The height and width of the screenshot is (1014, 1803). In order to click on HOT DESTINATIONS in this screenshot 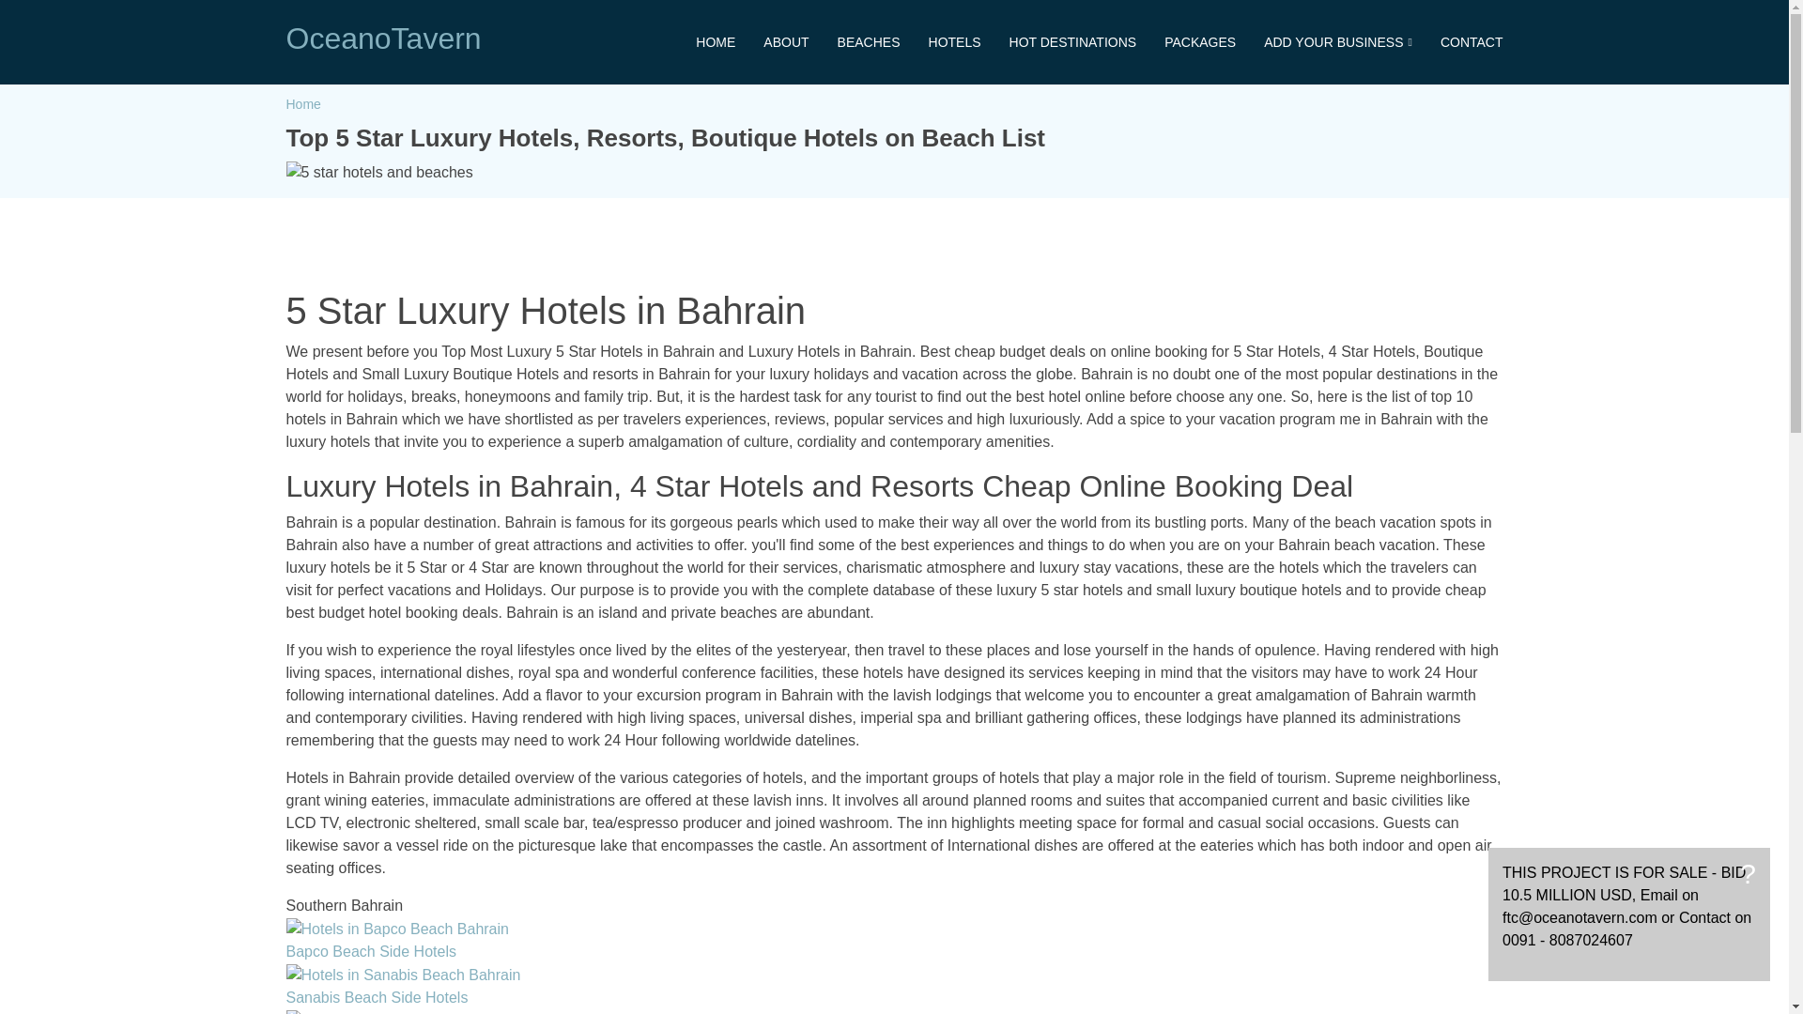, I will do `click(1059, 41)`.